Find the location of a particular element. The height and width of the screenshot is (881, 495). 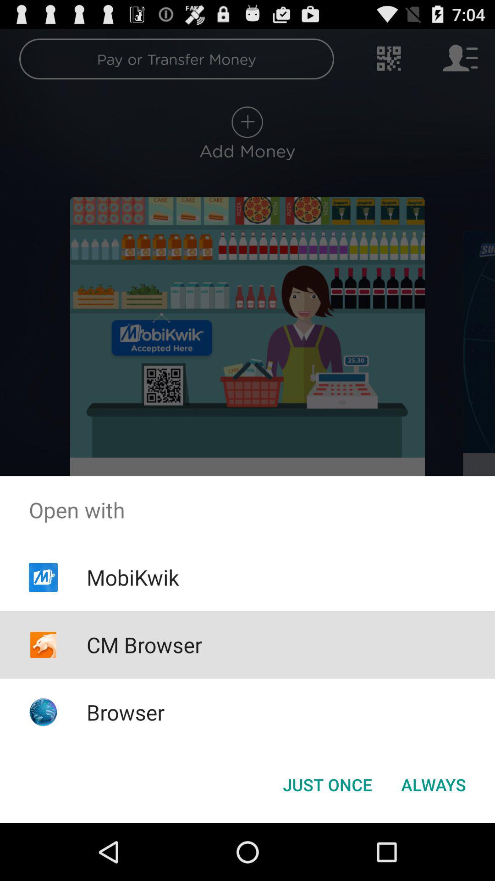

open item above browser is located at coordinates (144, 645).